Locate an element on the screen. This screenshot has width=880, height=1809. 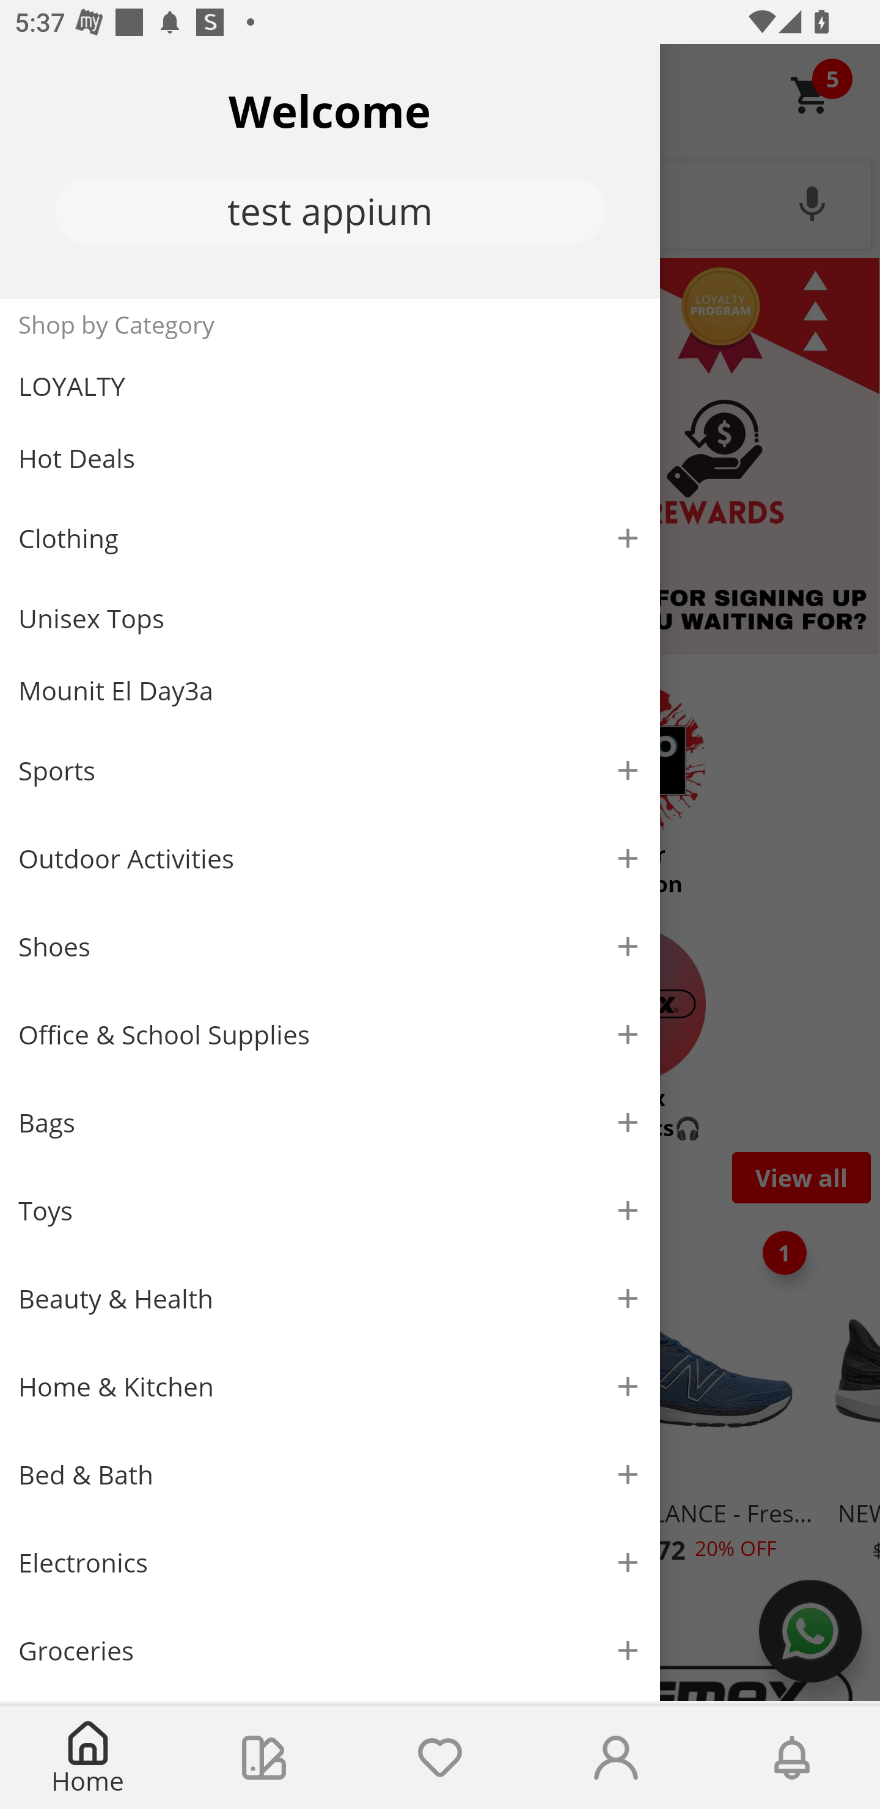
Mounit El Day3a is located at coordinates (330, 691).